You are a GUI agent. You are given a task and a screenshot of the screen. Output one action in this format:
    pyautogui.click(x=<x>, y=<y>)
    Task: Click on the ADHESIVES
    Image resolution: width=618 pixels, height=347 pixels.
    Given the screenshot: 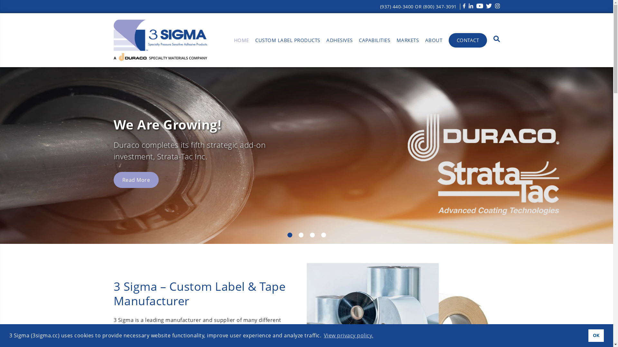 What is the action you would take?
    pyautogui.click(x=339, y=42)
    